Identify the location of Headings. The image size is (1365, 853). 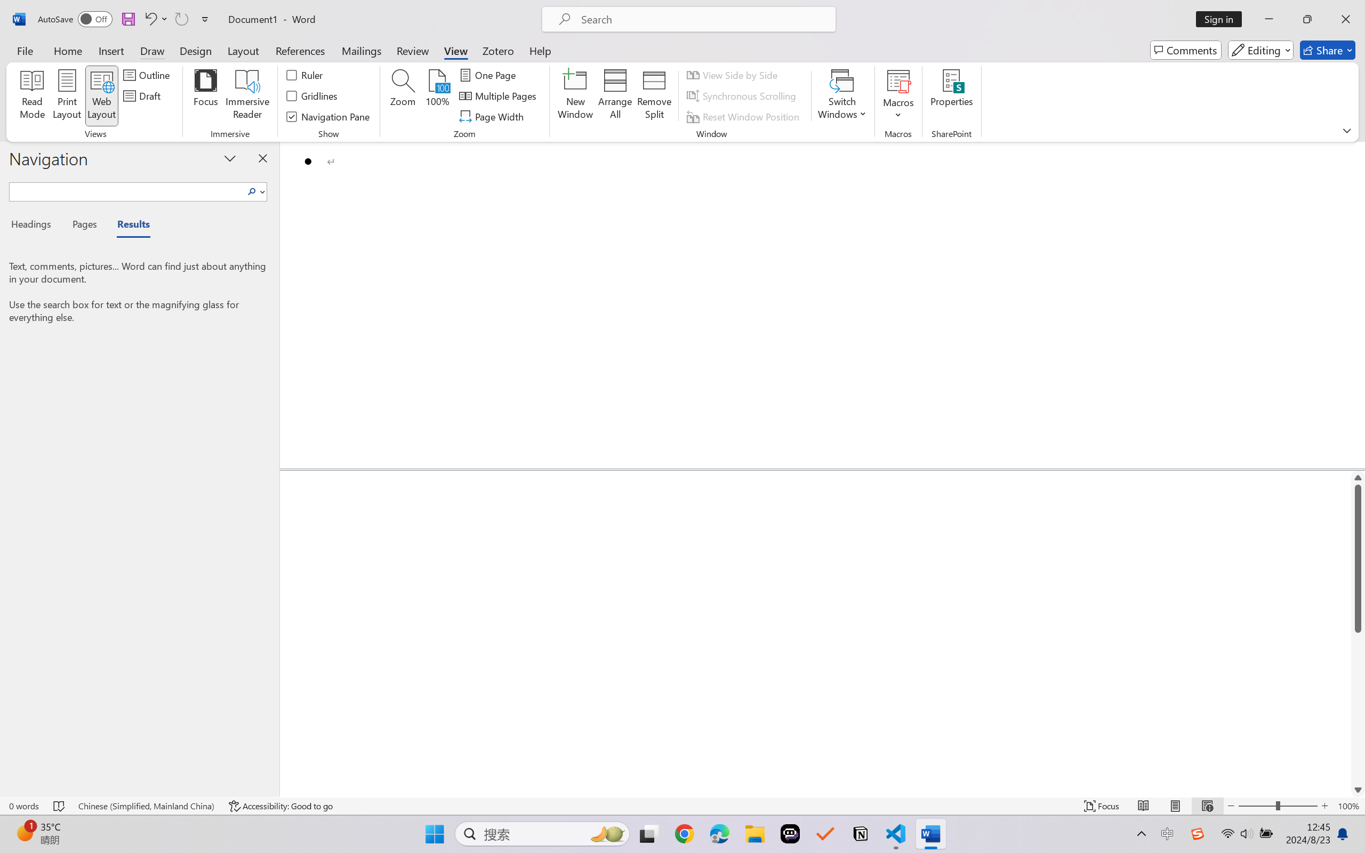
(35, 226).